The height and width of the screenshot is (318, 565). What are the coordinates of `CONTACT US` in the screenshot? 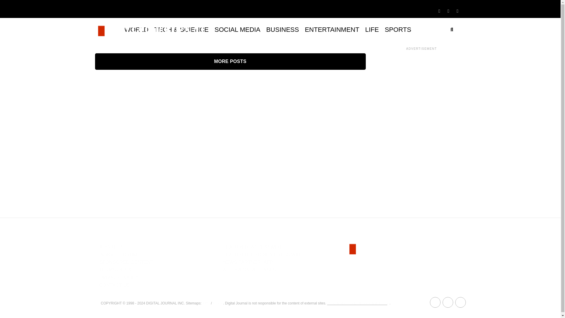 It's located at (114, 285).